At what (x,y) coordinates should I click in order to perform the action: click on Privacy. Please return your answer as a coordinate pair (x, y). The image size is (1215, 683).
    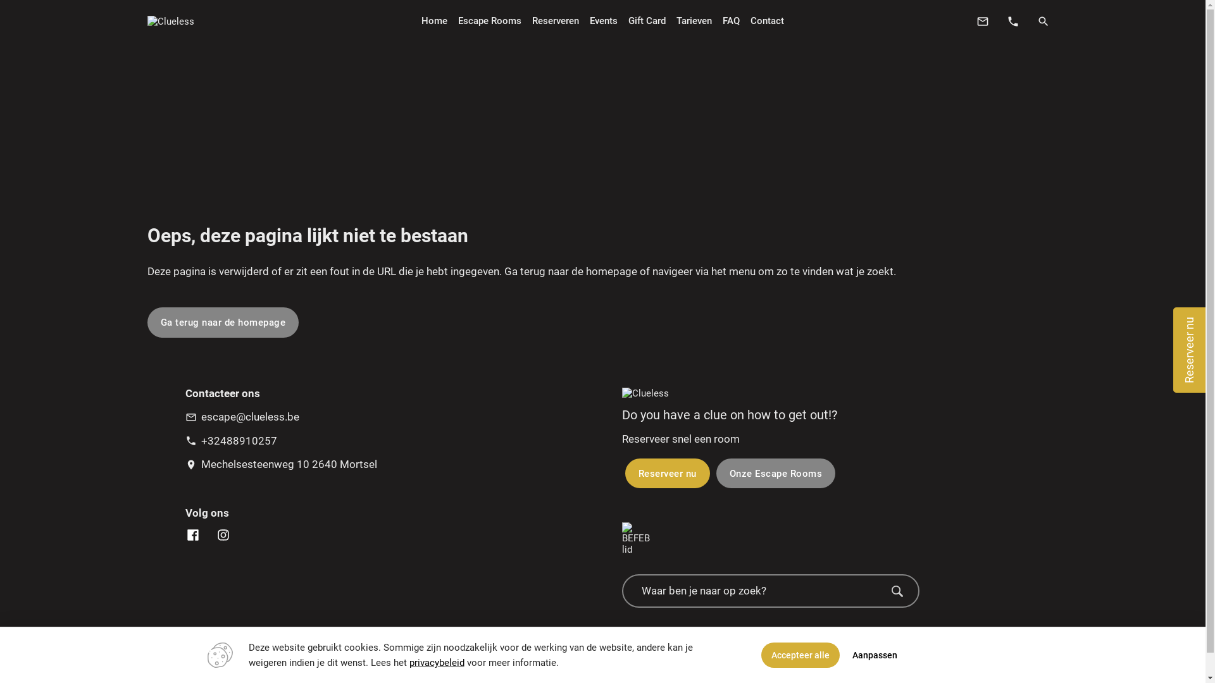
    Looking at the image, I should click on (489, 667).